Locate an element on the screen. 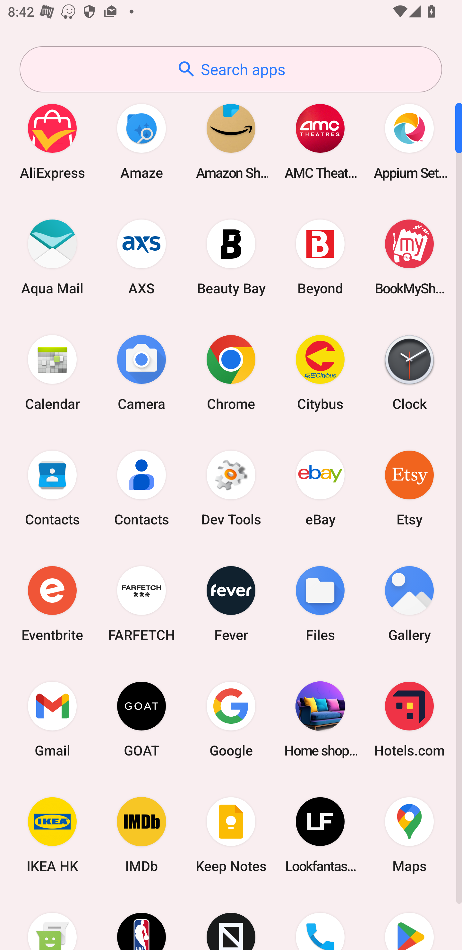 This screenshot has width=462, height=950. AliExpress is located at coordinates (52, 141).